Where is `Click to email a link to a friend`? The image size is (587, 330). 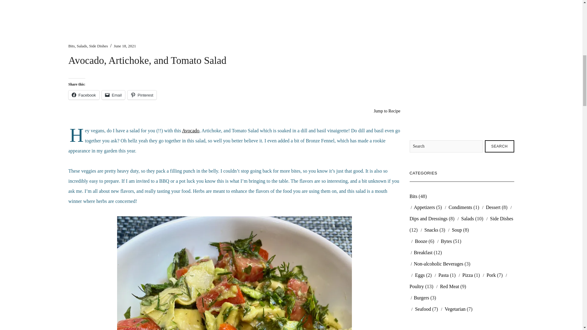 Click to email a link to a friend is located at coordinates (113, 95).